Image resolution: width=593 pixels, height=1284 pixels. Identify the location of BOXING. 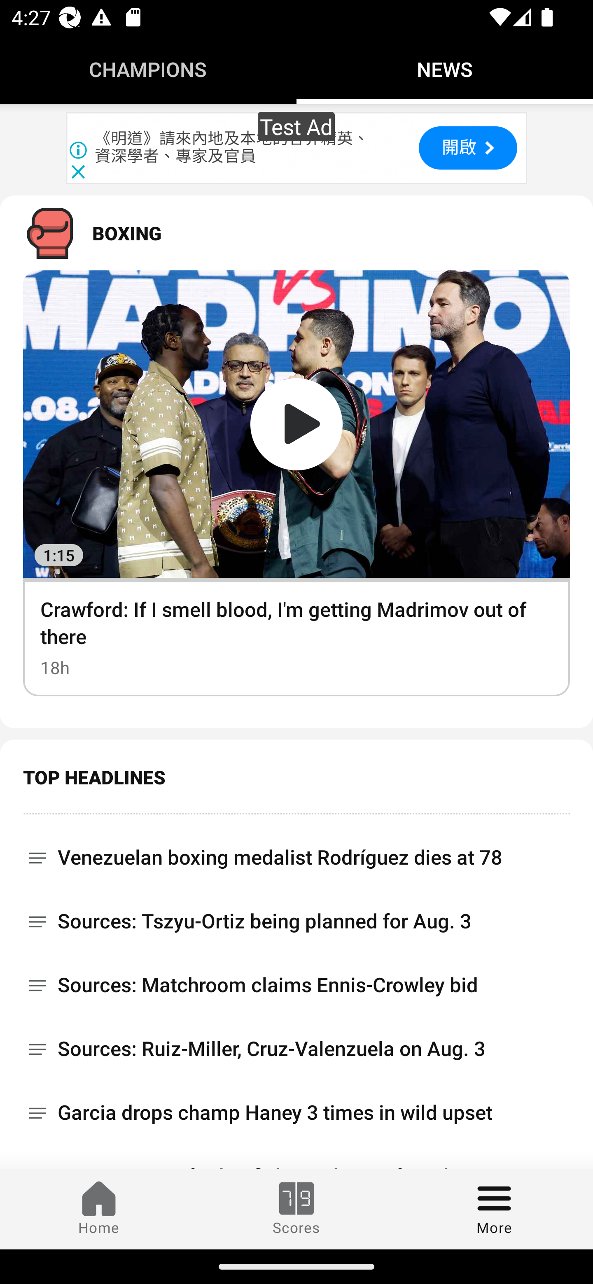
(296, 233).